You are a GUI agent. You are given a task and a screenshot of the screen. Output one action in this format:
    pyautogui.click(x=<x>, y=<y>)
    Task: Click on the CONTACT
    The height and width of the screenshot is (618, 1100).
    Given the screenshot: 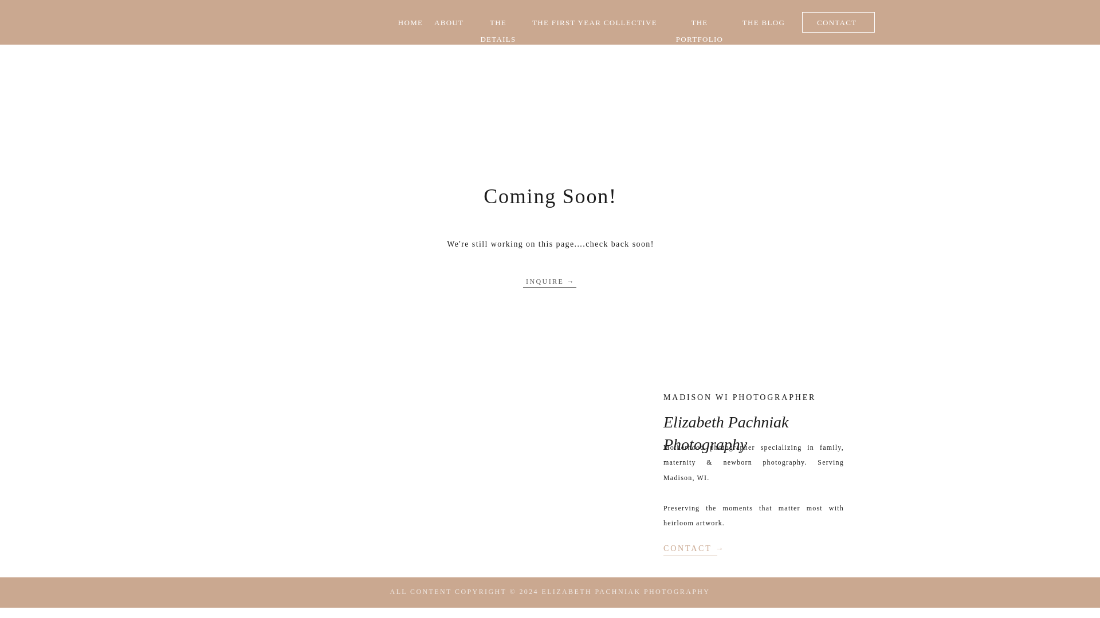 What is the action you would take?
    pyautogui.click(x=839, y=22)
    